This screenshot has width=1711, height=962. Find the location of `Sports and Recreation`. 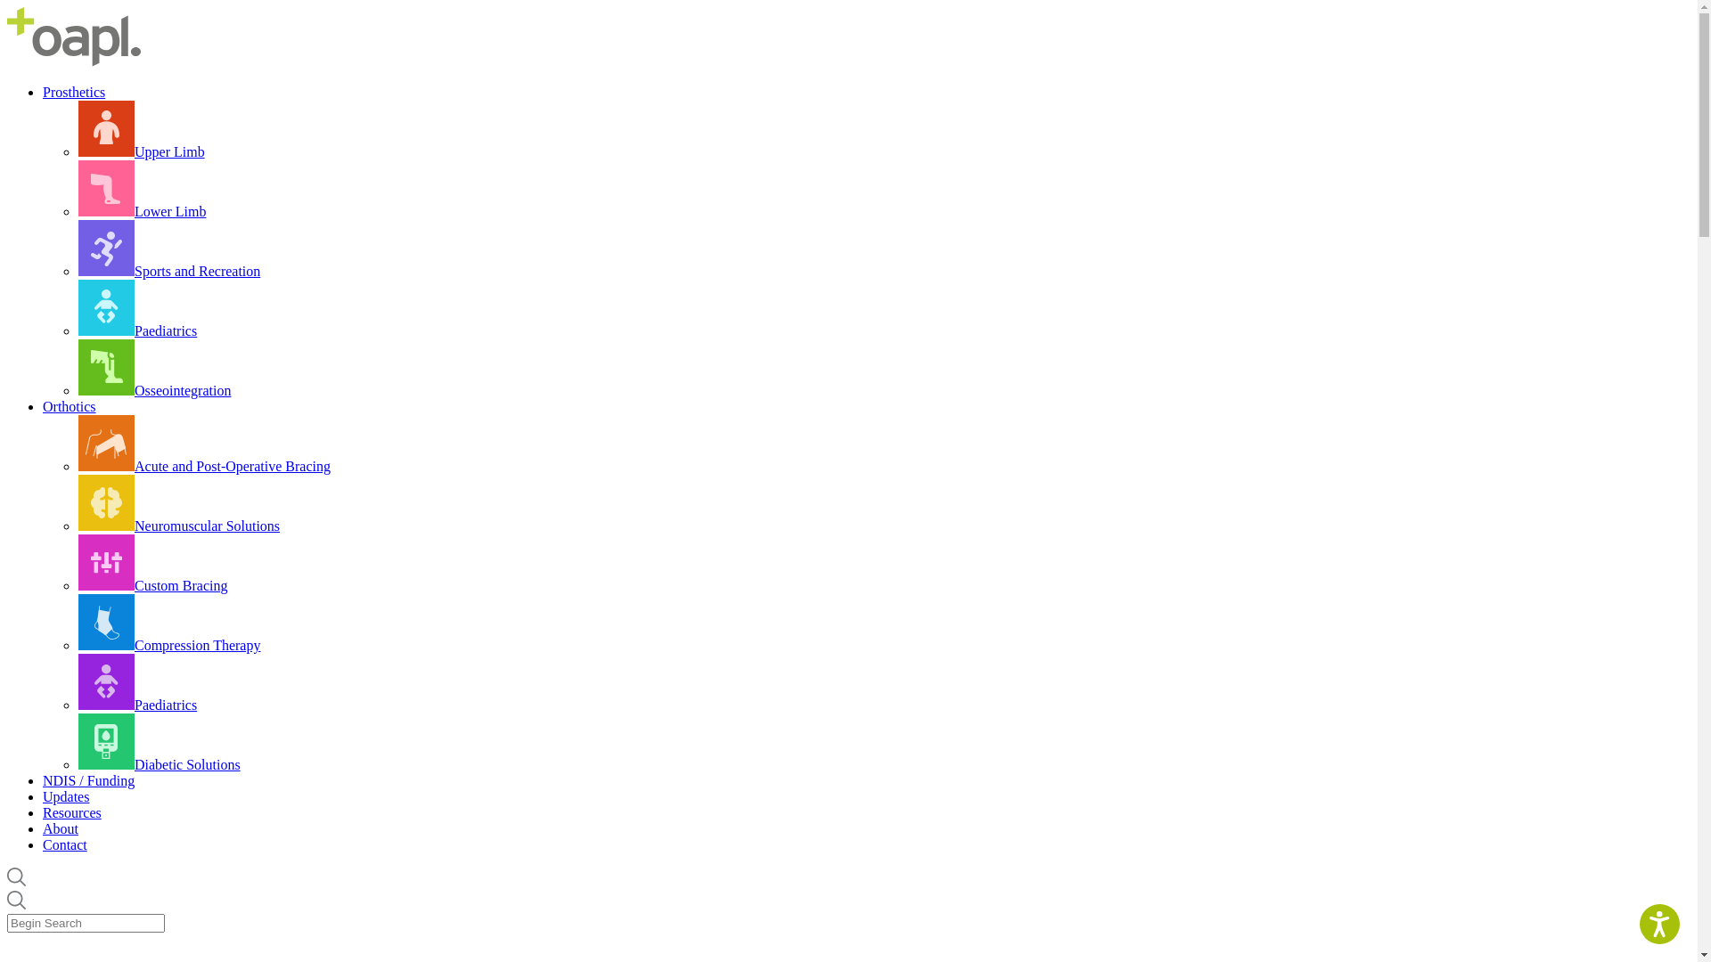

Sports and Recreation is located at coordinates (169, 271).